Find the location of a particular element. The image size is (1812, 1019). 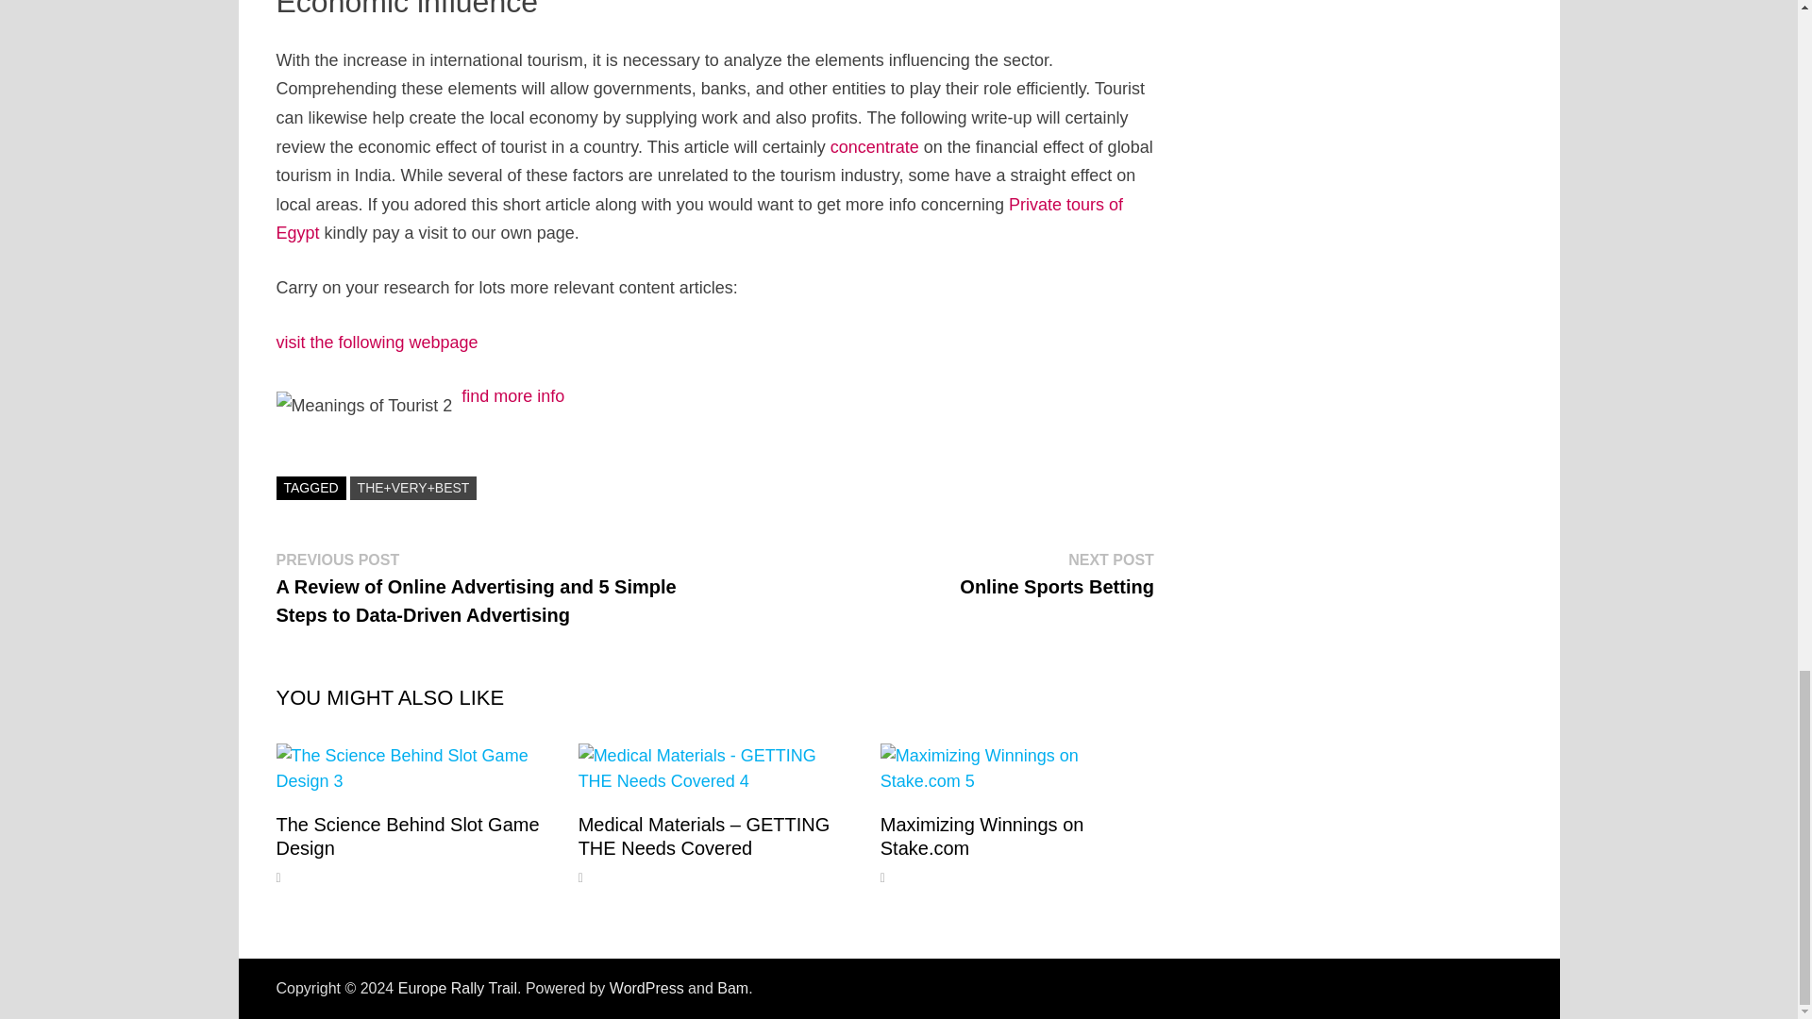

find more info is located at coordinates (874, 147).